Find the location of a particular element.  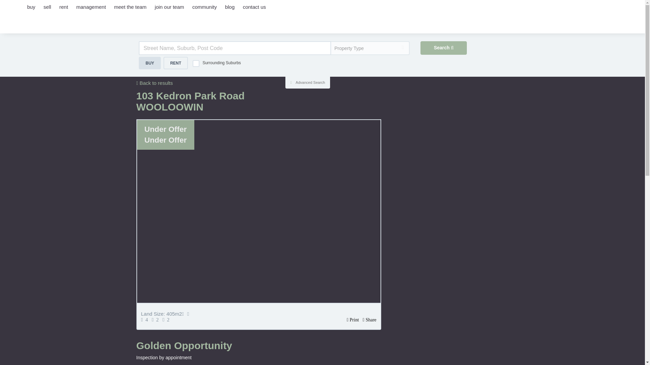

Beds is located at coordinates (146, 320).